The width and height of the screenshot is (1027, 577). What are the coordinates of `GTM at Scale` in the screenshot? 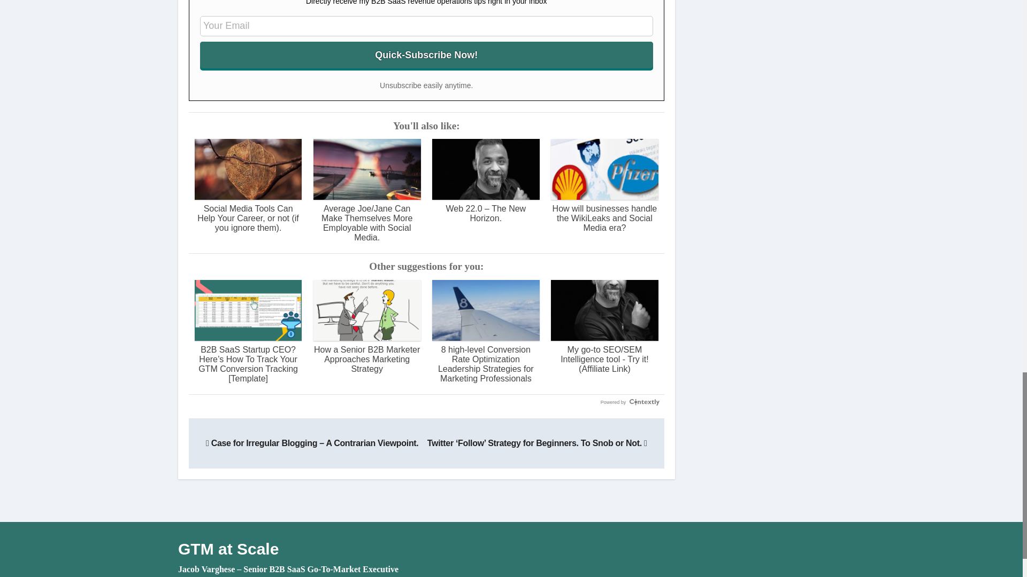 It's located at (228, 549).